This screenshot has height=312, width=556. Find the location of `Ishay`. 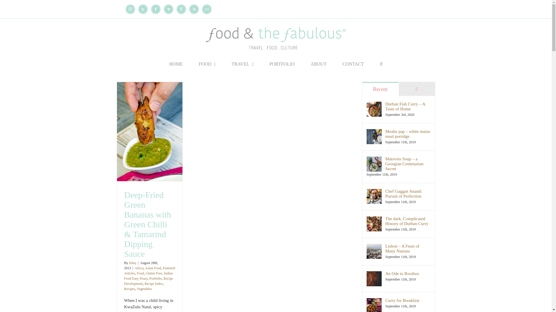

Ishay is located at coordinates (133, 263).